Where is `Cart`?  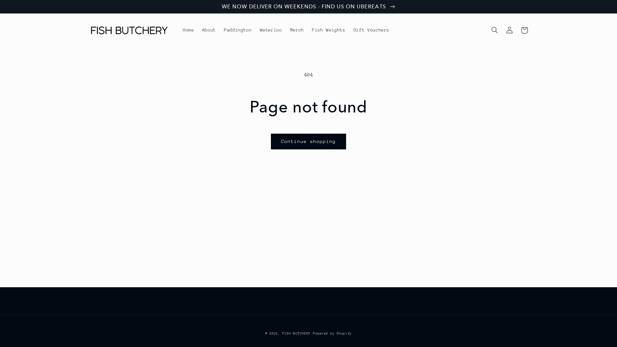 Cart is located at coordinates (524, 30).